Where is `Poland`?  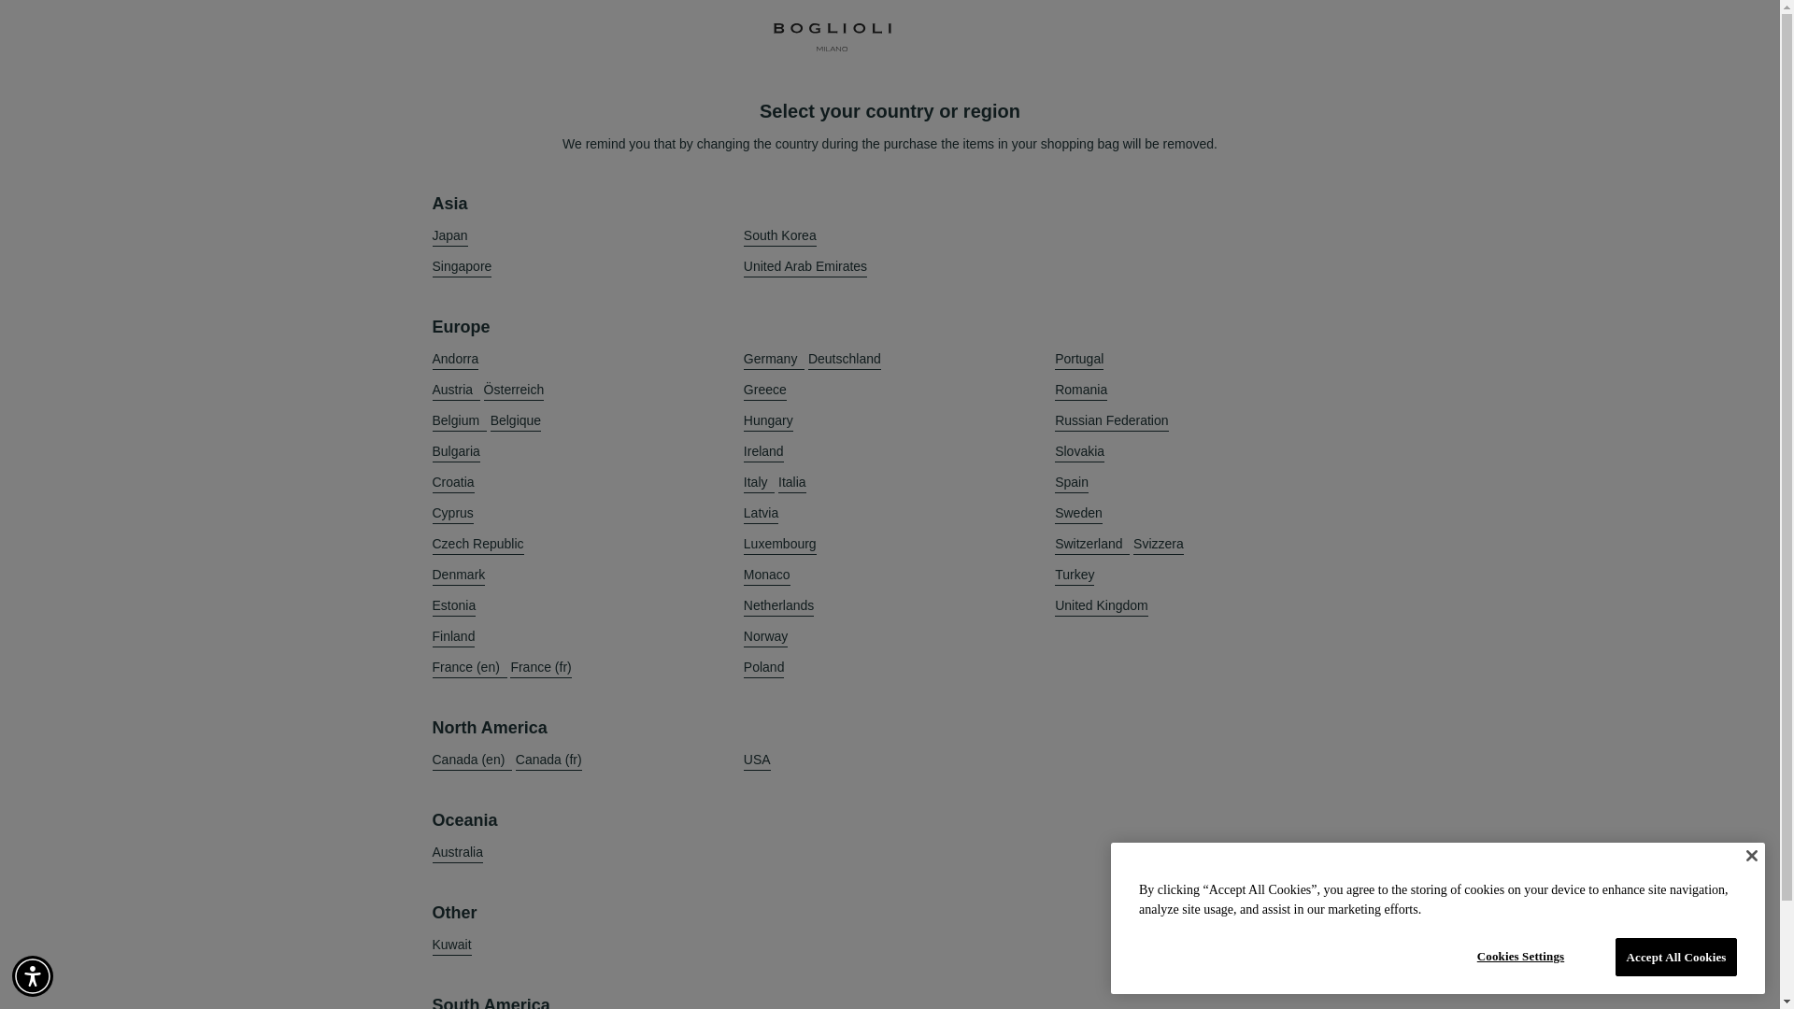 Poland is located at coordinates (764, 667).